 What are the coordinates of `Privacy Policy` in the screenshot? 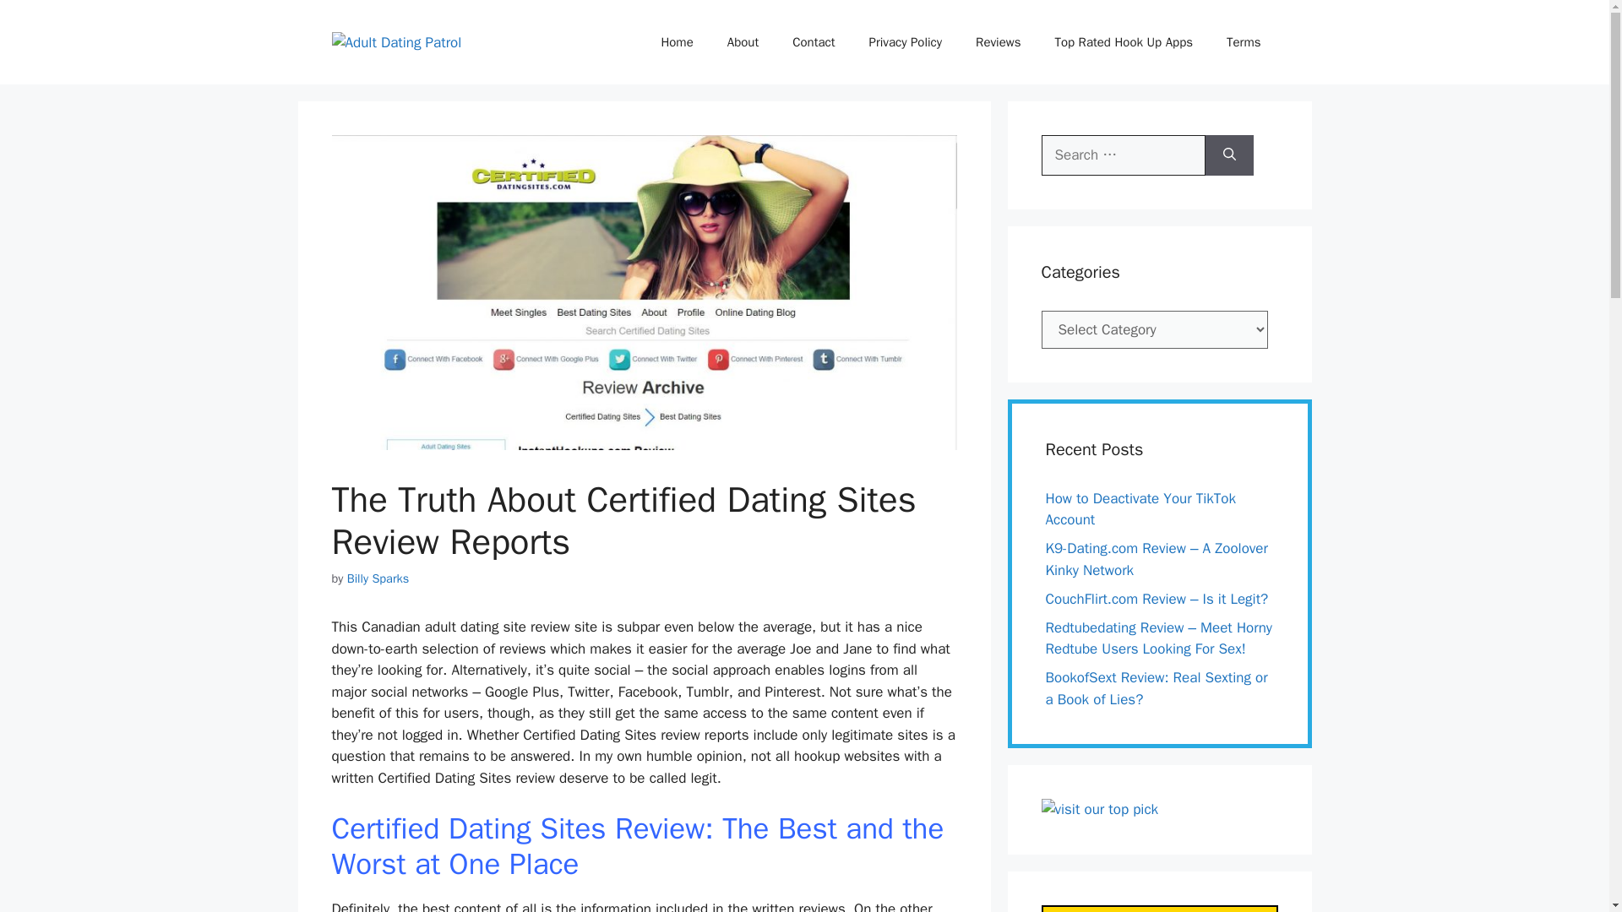 It's located at (906, 42).